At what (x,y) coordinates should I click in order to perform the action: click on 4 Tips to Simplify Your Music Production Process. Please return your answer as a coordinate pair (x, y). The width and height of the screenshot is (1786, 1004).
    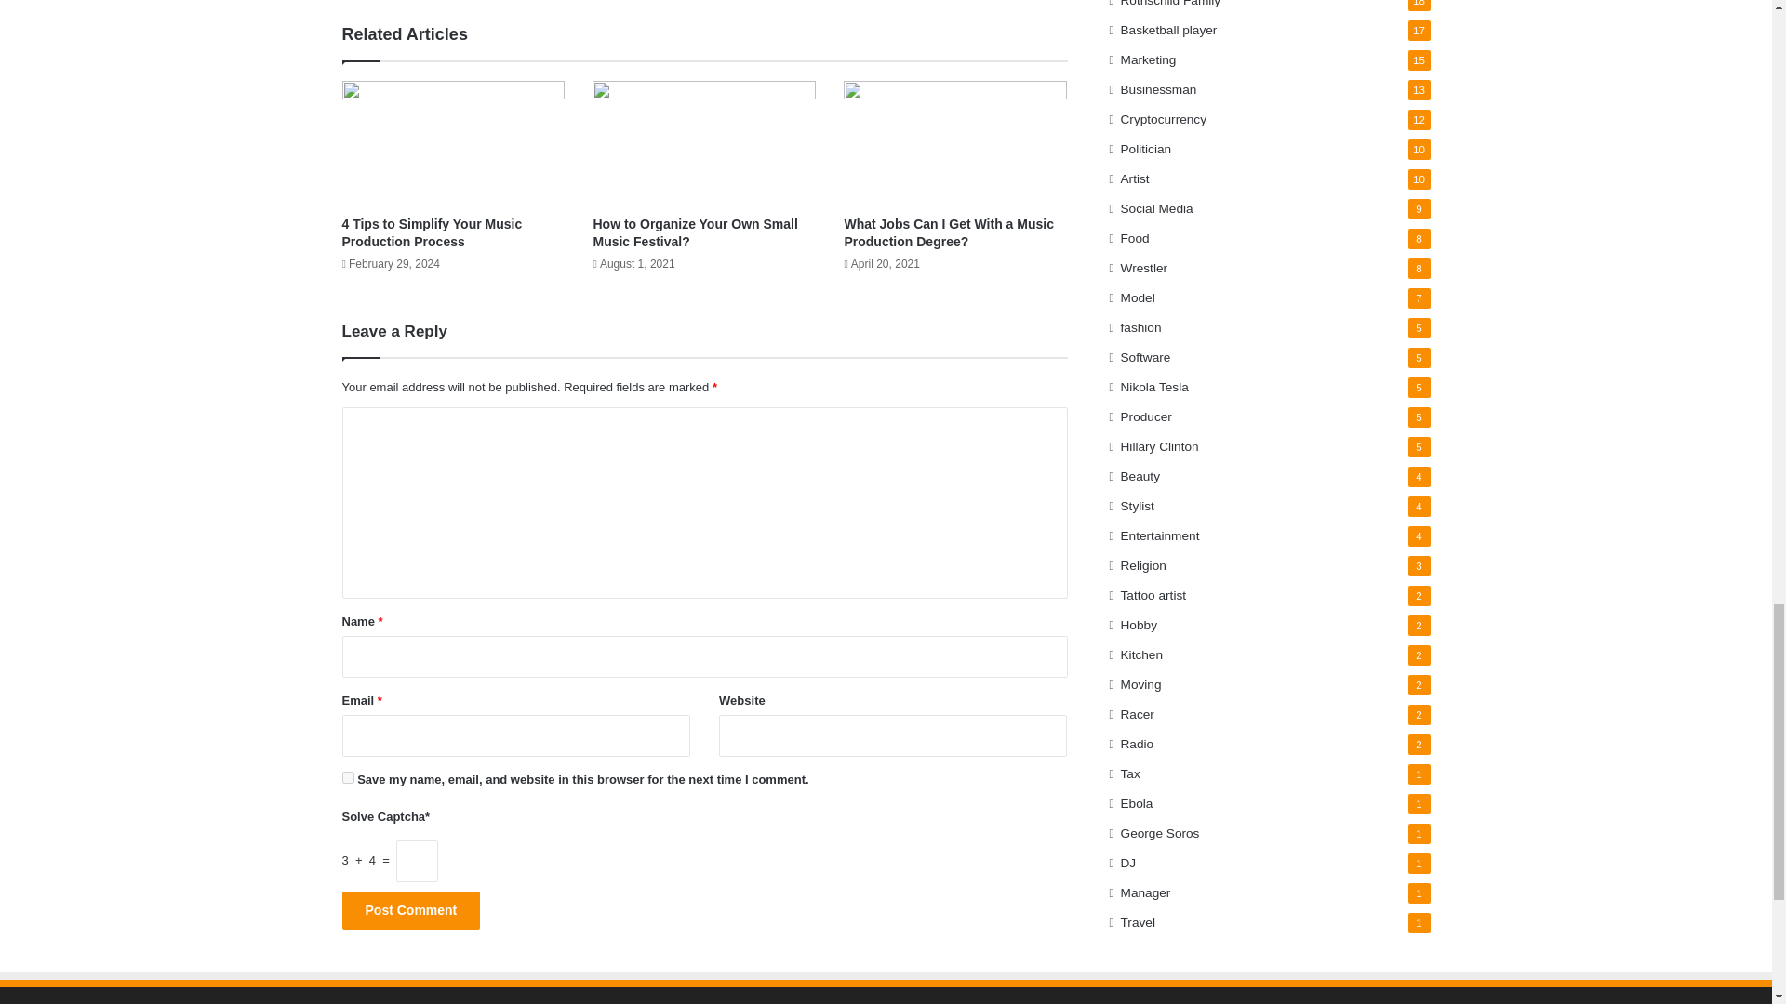
    Looking at the image, I should click on (433, 232).